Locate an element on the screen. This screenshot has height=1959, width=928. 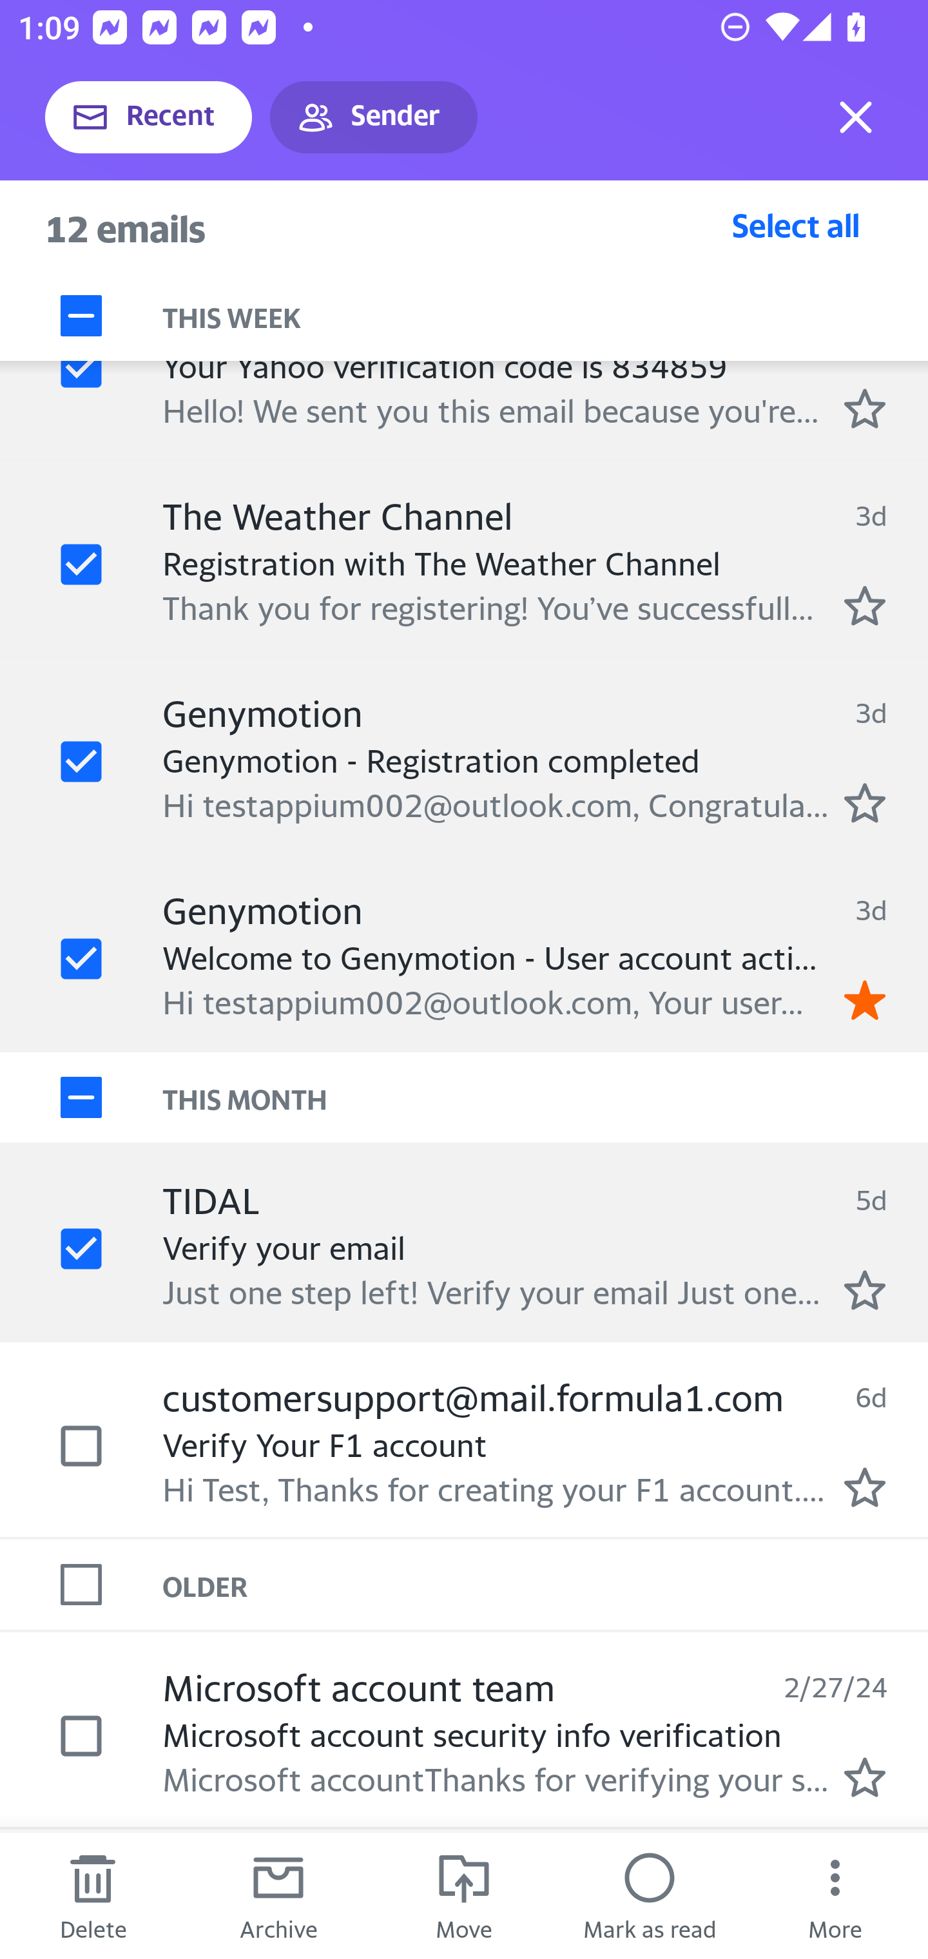
THIS MONTH is located at coordinates (545, 1097).